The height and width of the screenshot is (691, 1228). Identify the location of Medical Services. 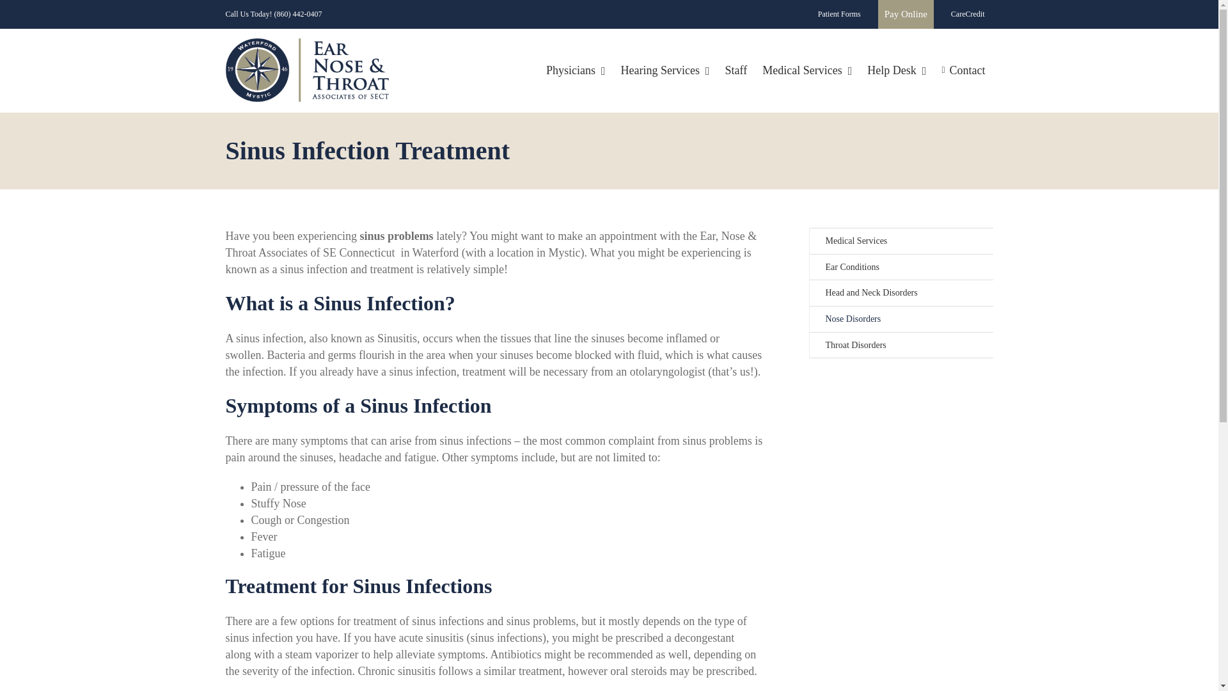
(901, 242).